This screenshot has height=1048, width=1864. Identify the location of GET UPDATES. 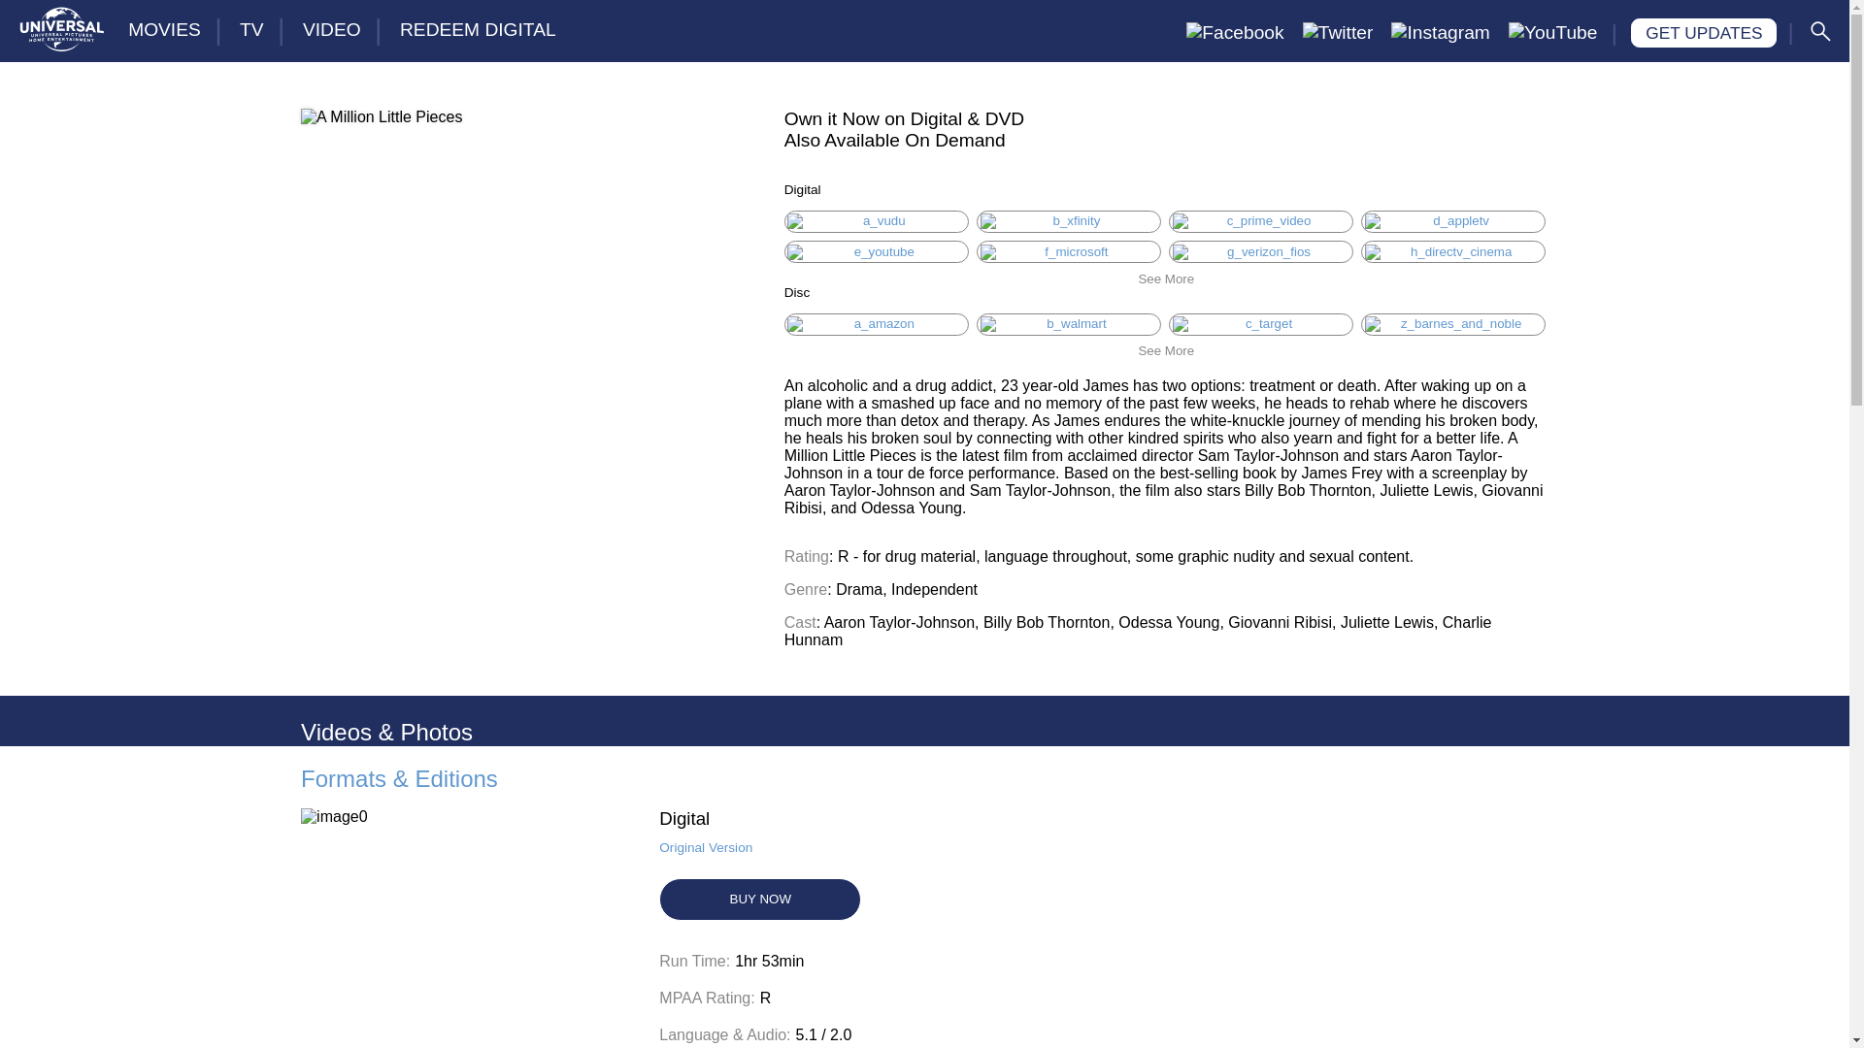
(1703, 33).